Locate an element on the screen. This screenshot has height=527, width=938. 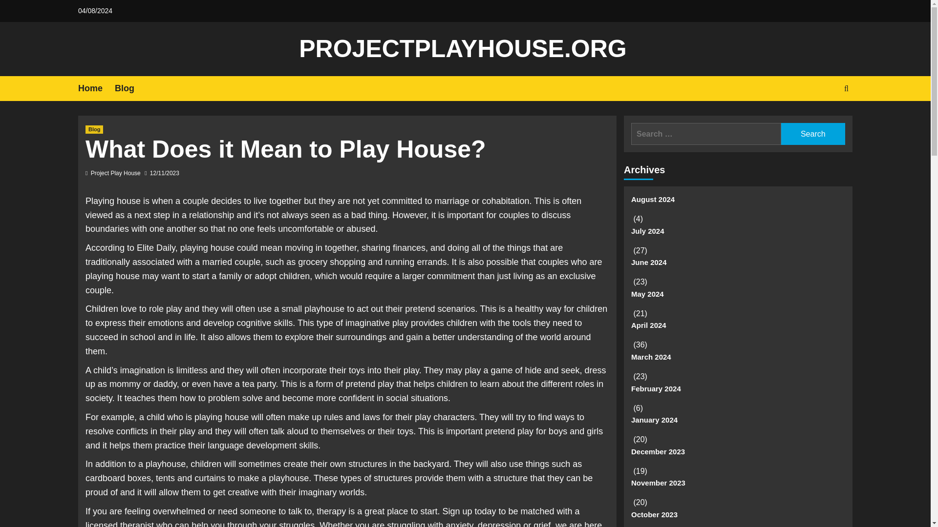
March 2024 is located at coordinates (738, 361).